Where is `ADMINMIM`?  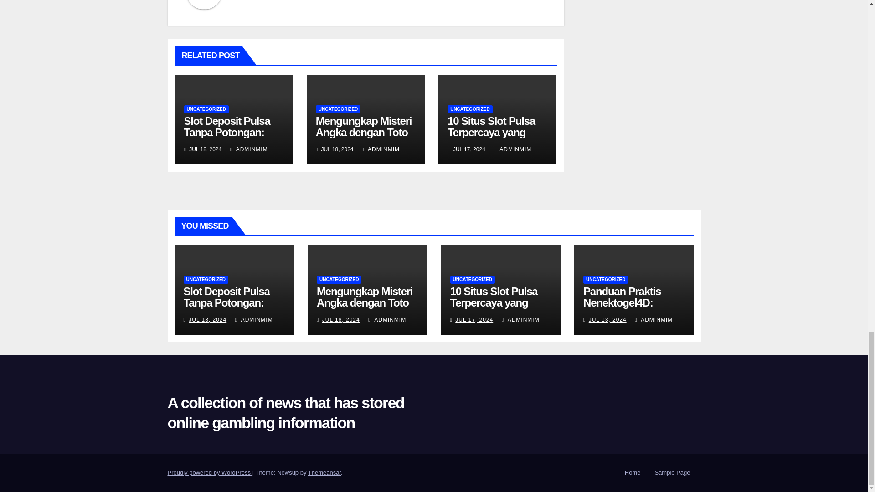
ADMINMIM is located at coordinates (381, 149).